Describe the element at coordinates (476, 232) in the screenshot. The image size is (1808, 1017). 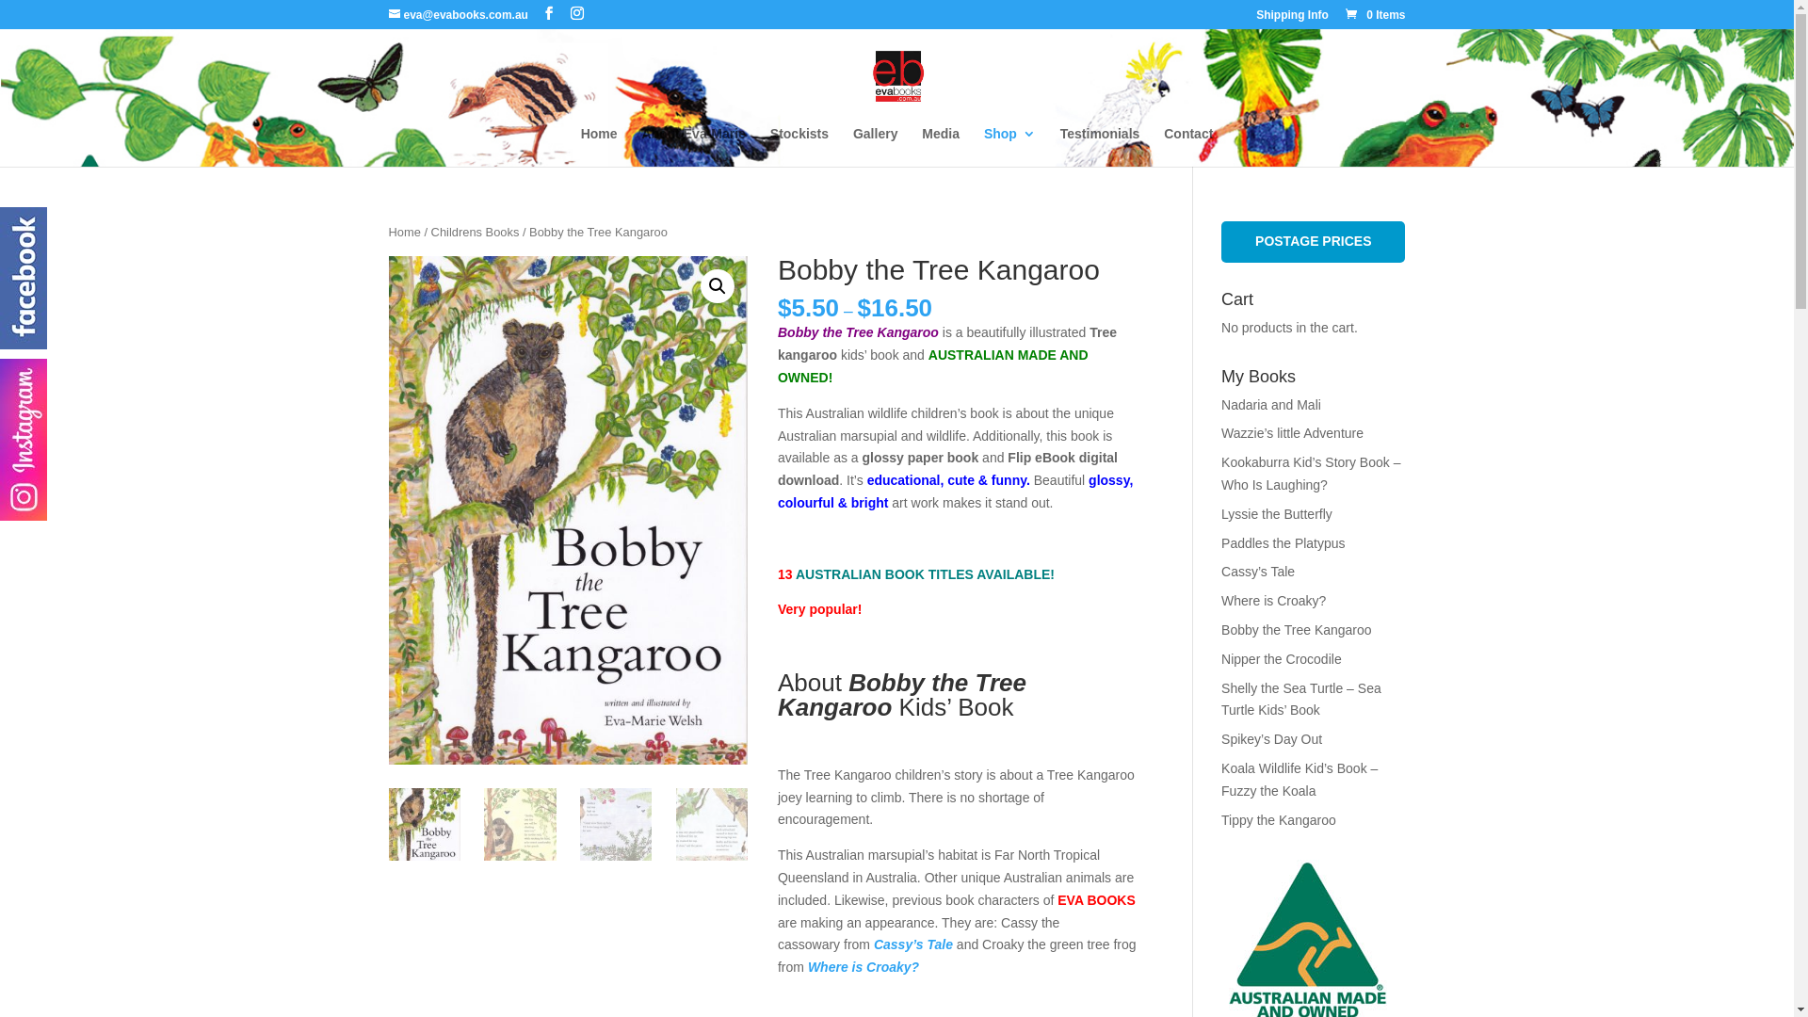
I see `Childrens Books` at that location.